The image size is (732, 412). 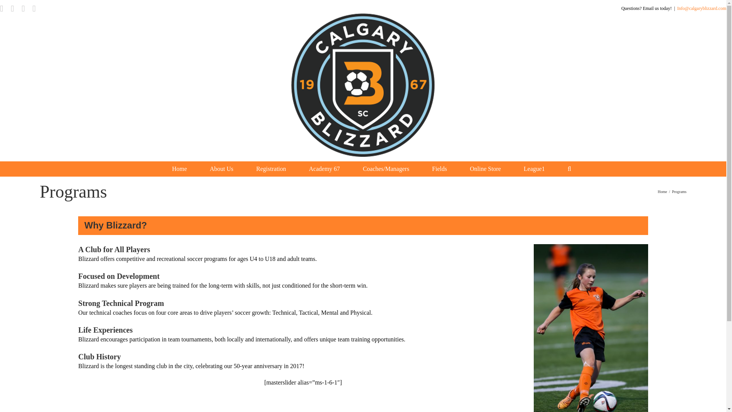 What do you see at coordinates (271, 169) in the screenshot?
I see `Registration` at bounding box center [271, 169].